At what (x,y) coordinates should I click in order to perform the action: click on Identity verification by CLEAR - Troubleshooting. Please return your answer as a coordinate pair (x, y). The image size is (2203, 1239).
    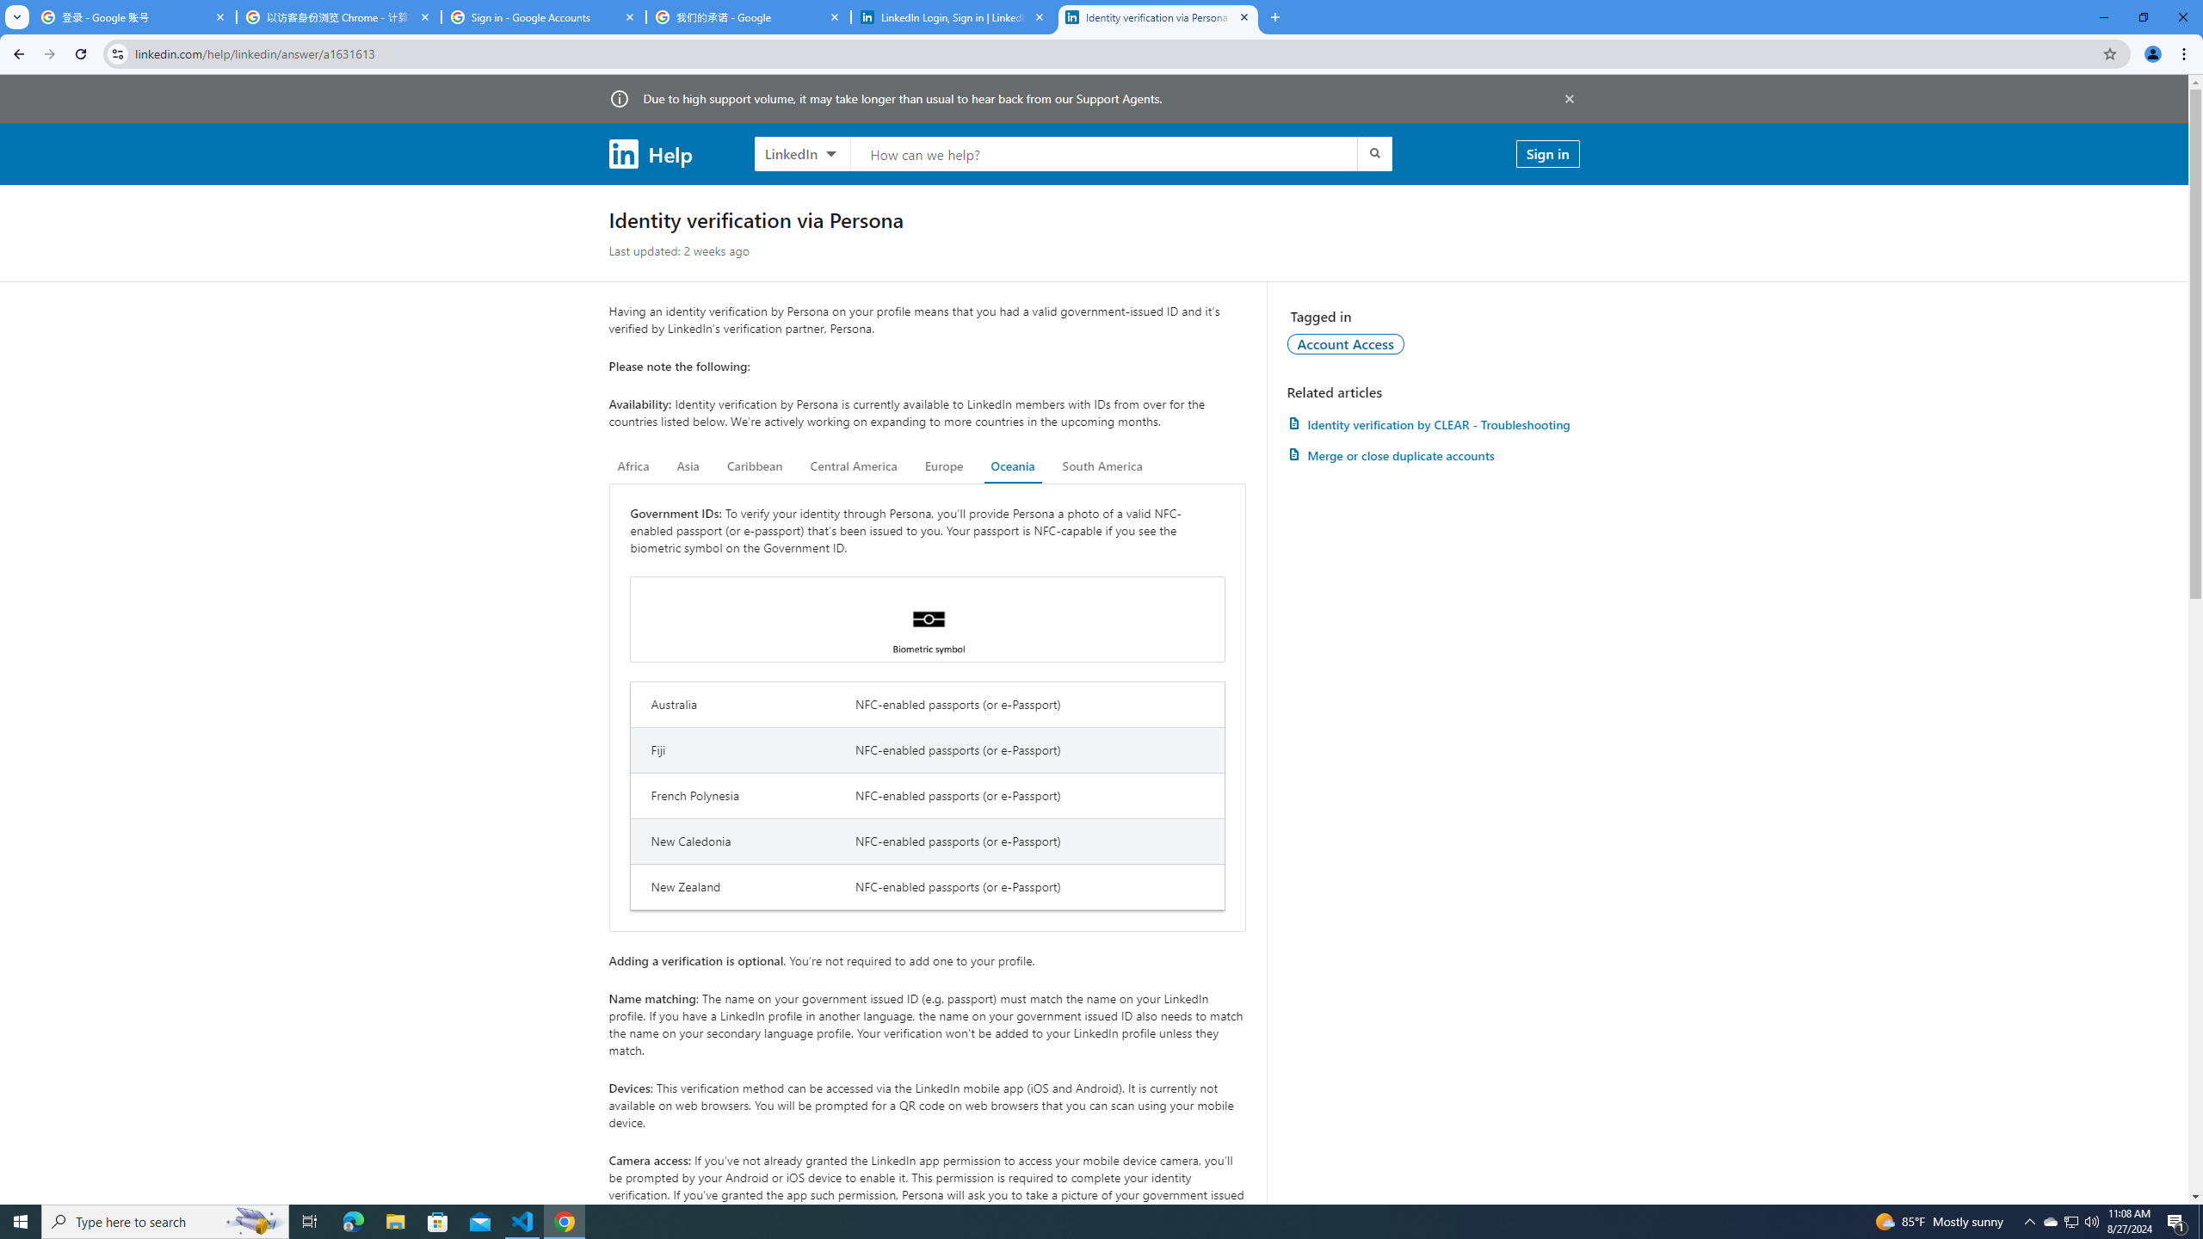
    Looking at the image, I should click on (1433, 423).